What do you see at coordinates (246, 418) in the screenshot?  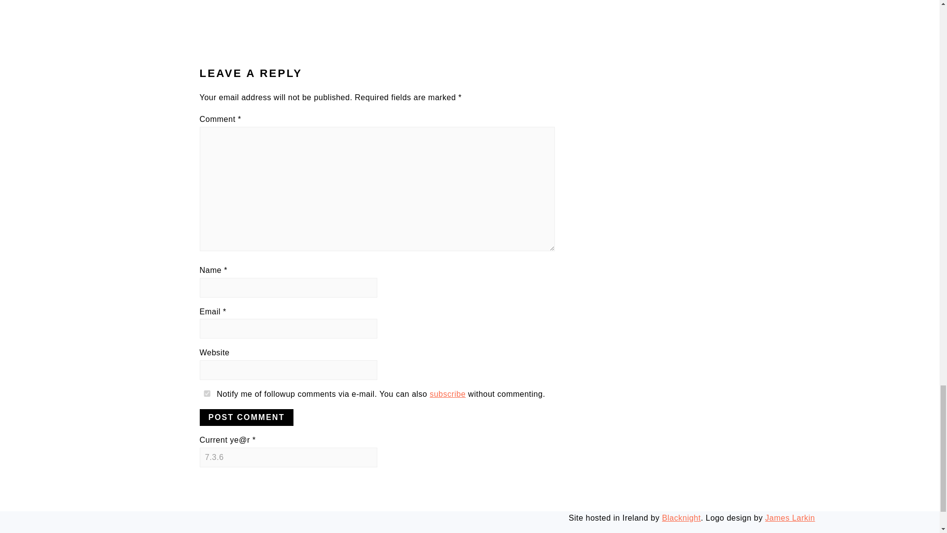 I see `Post Comment` at bounding box center [246, 418].